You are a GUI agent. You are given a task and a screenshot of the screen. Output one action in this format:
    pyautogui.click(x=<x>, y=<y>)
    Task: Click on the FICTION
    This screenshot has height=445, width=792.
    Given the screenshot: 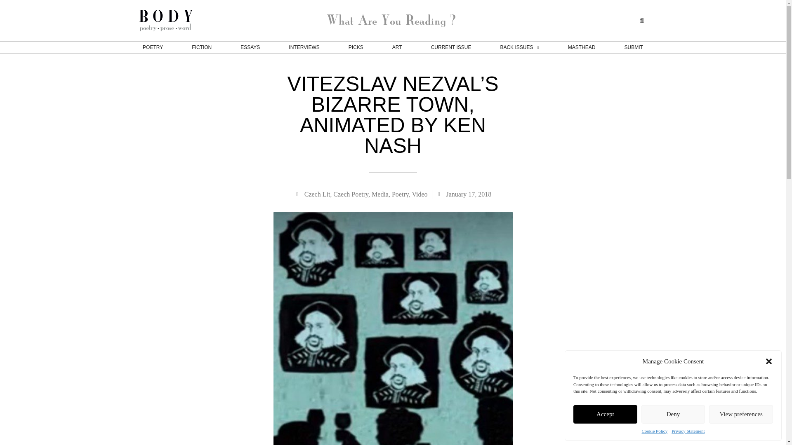 What is the action you would take?
    pyautogui.click(x=202, y=47)
    